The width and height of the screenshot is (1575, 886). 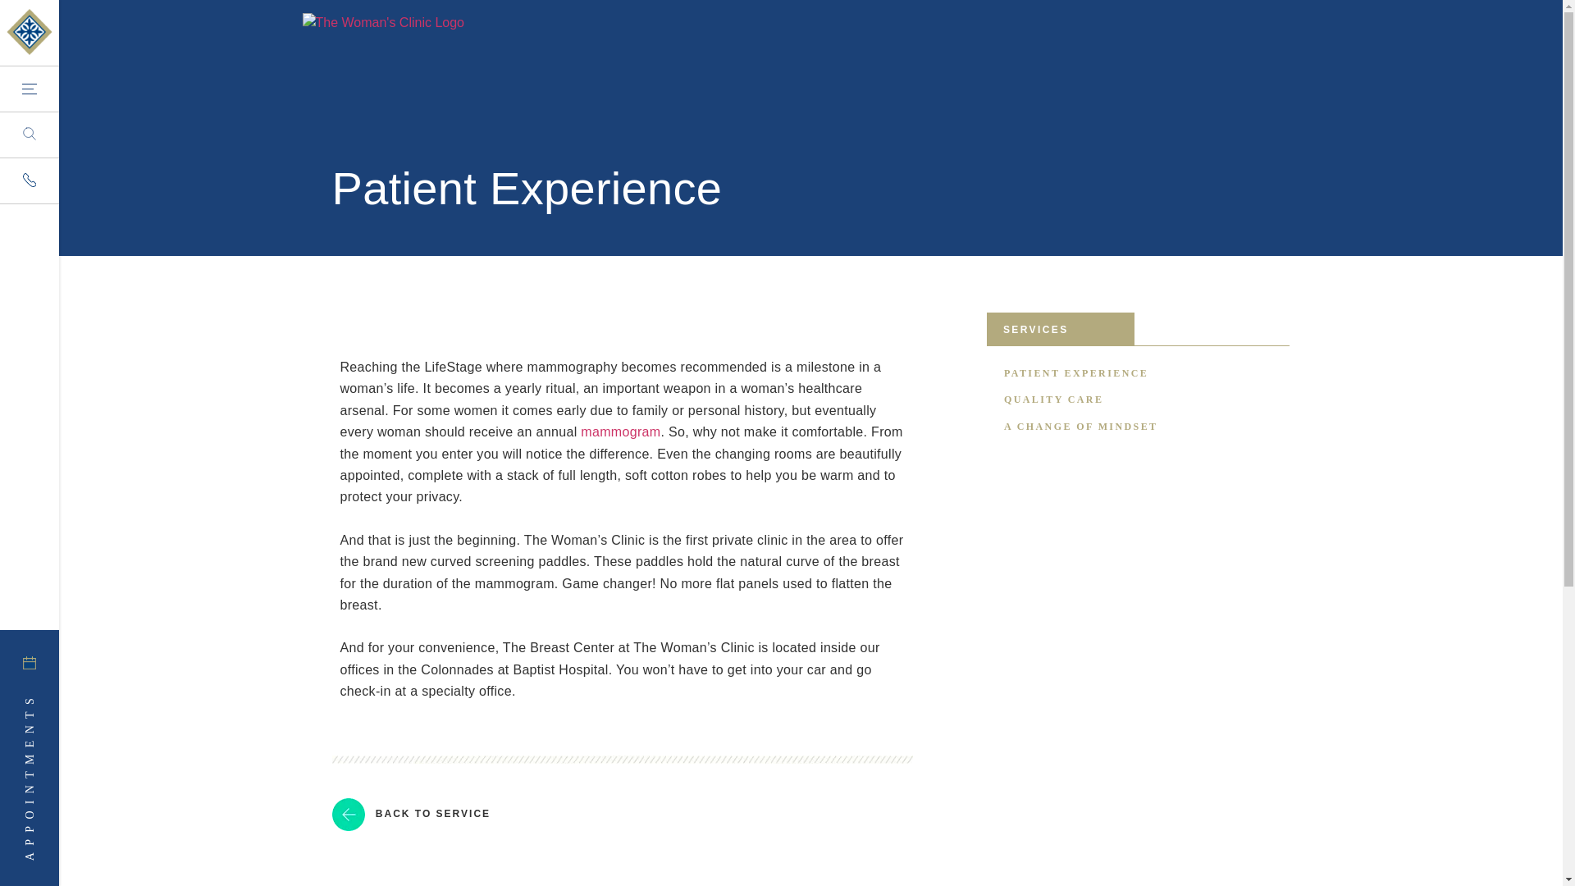 I want to click on PATIENT EXPERIENCE, so click(x=1076, y=373).